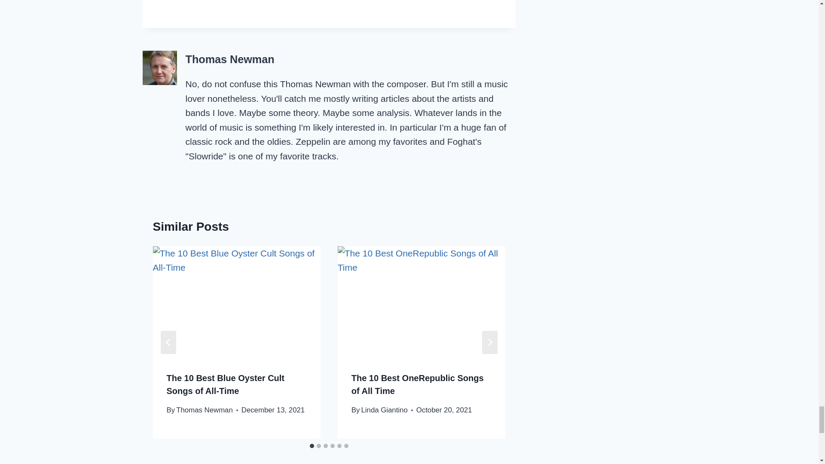 This screenshot has height=464, width=825. I want to click on The 10 Best OneRepublic Songs of All Time, so click(417, 385).